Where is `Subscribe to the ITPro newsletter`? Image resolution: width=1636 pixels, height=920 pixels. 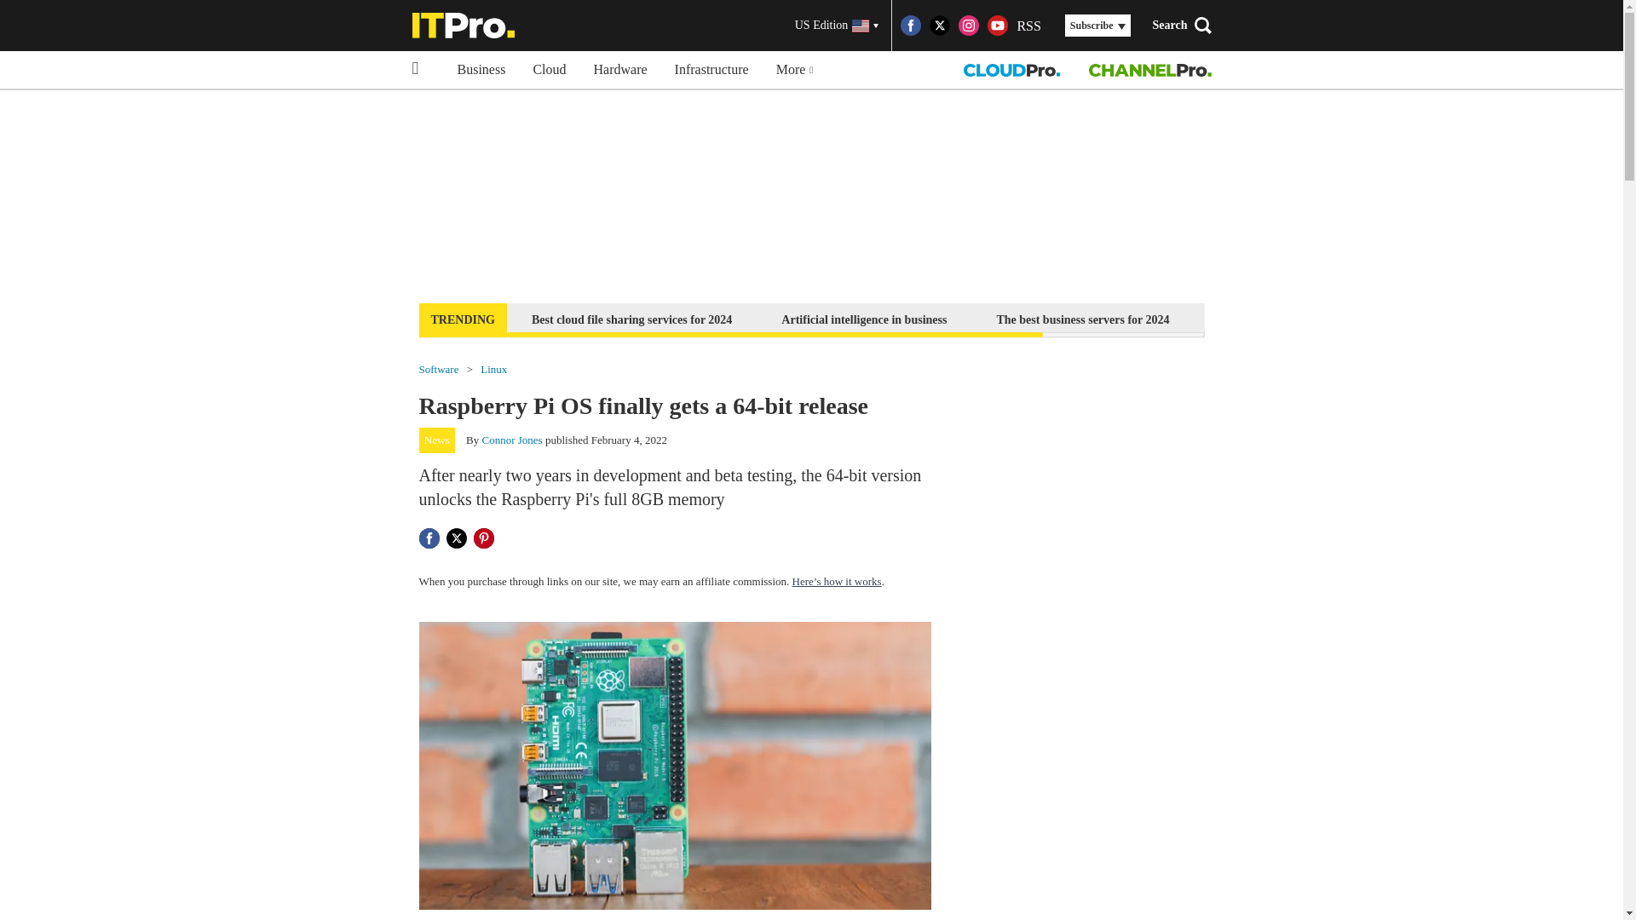
Subscribe to the ITPro newsletter is located at coordinates (1305, 319).